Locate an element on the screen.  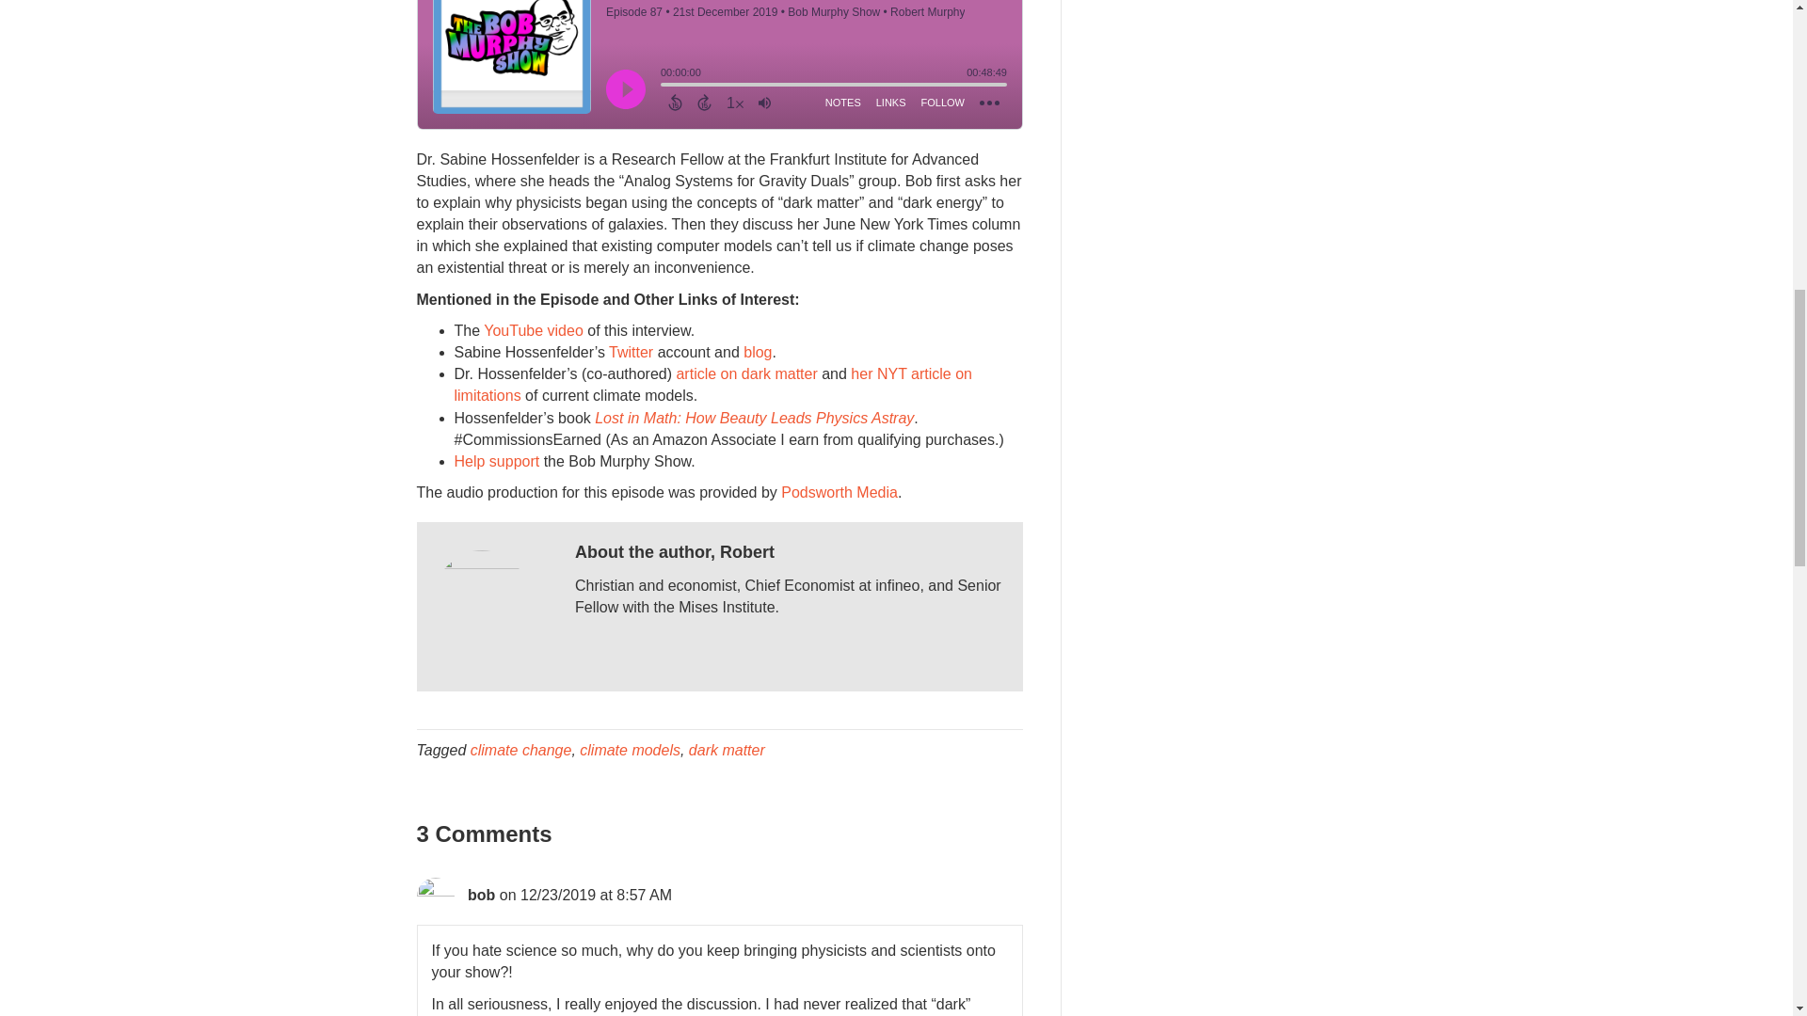
climate models is located at coordinates (631, 750).